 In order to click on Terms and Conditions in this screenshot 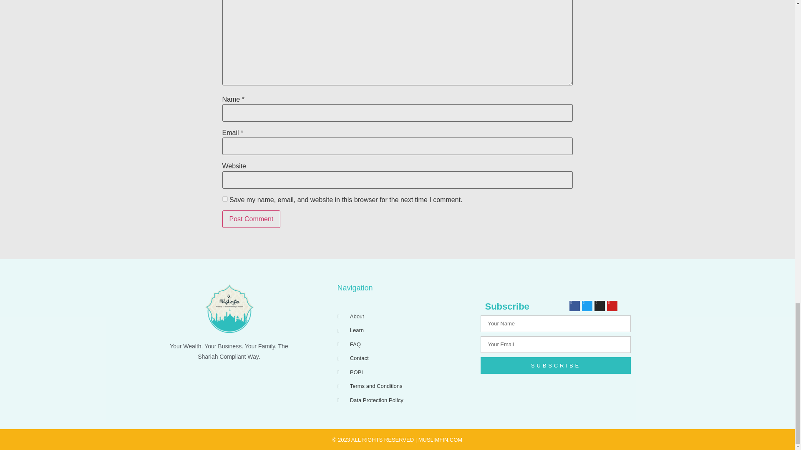, I will do `click(405, 386)`.